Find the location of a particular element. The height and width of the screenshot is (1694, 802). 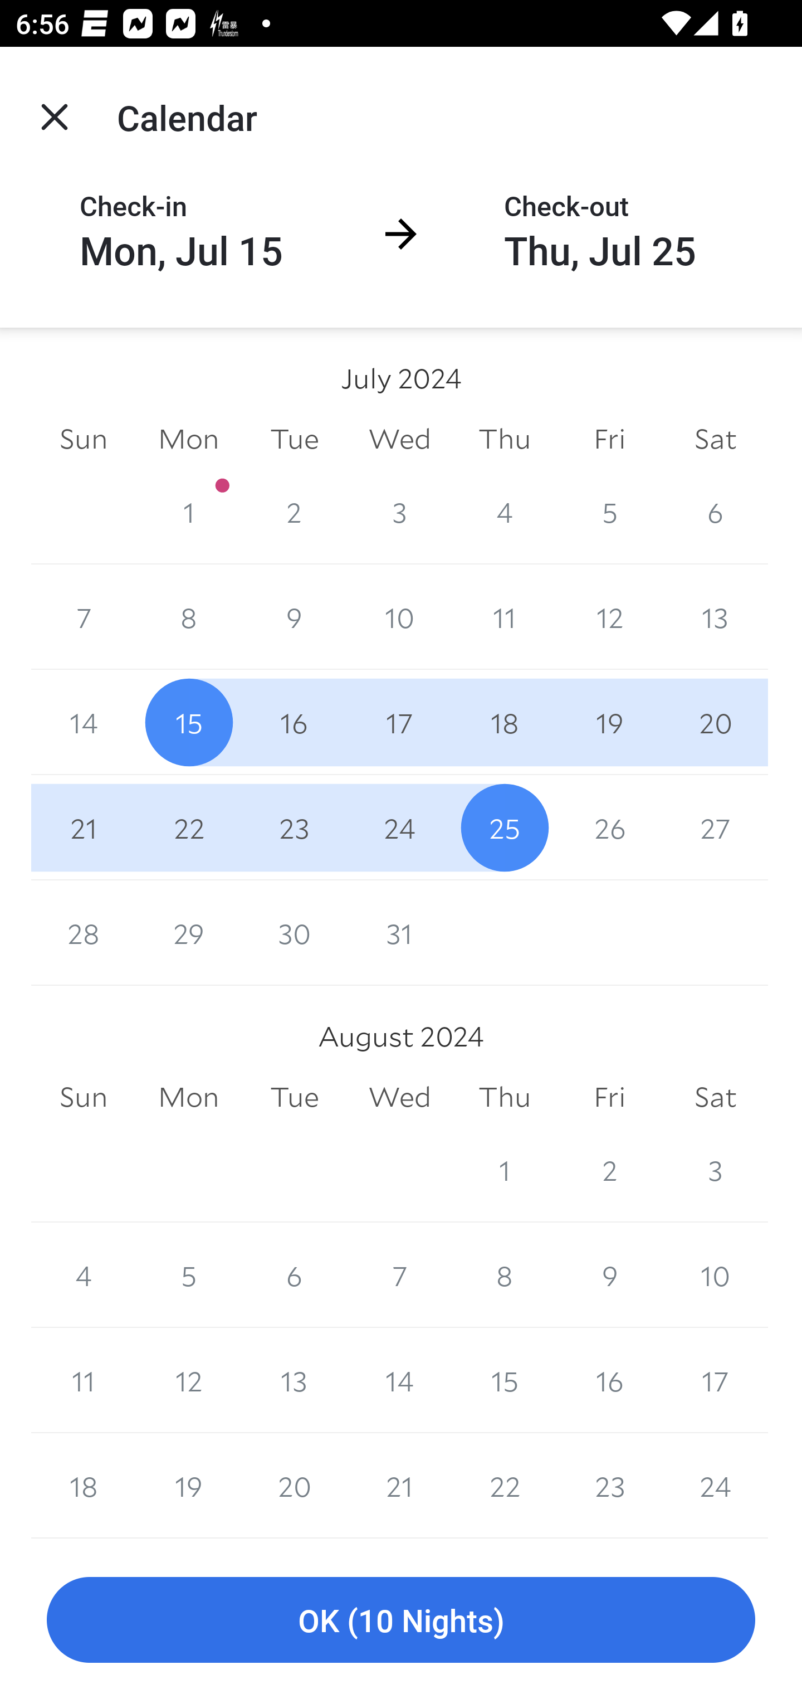

25 25 July 2024 is located at coordinates (505, 828).